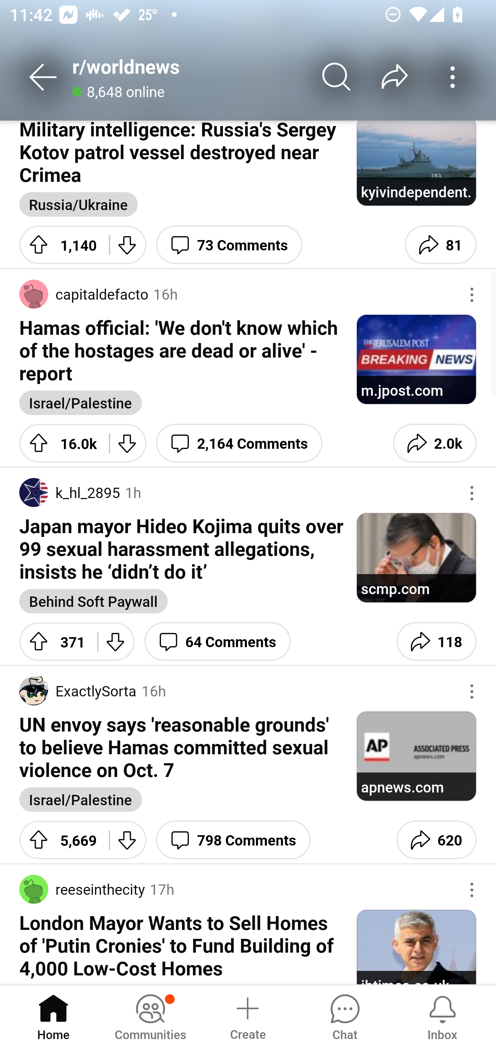 This screenshot has height=1047, width=496. I want to click on Chat, so click(345, 1015).